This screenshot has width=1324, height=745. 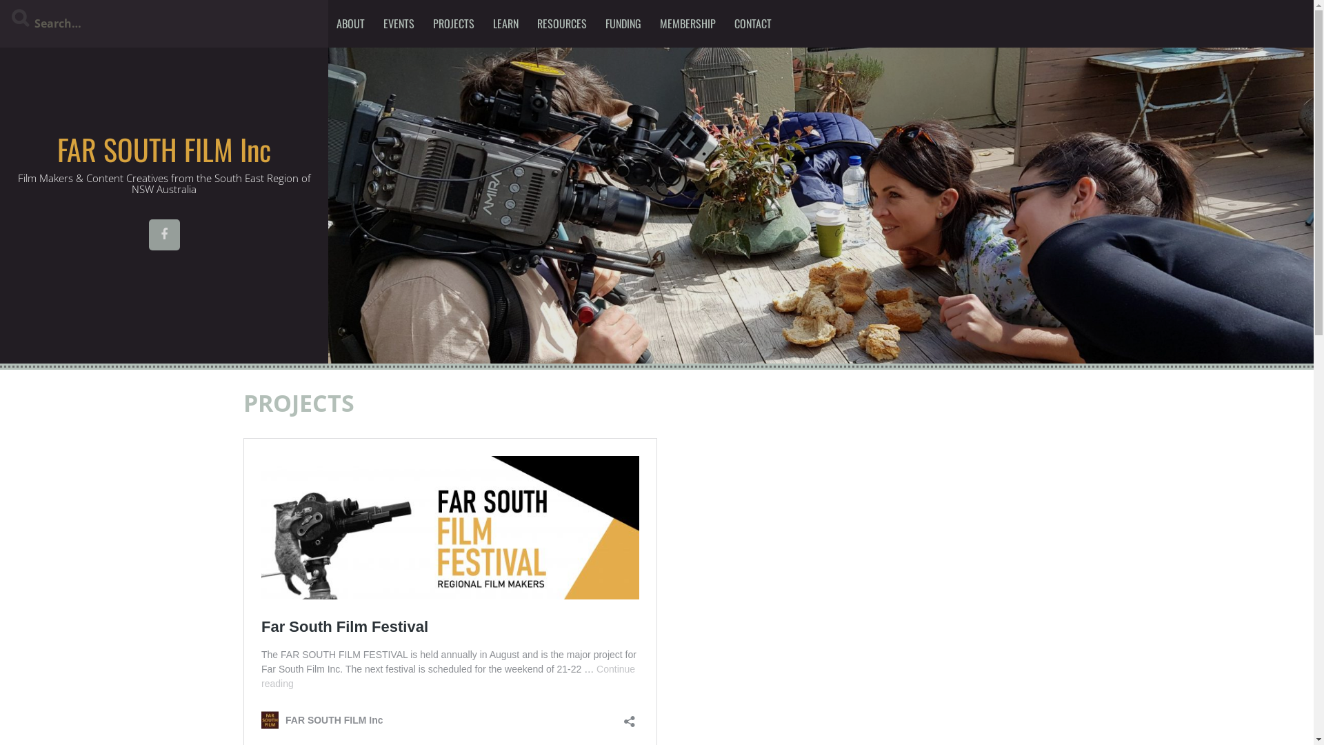 I want to click on LEARN, so click(x=506, y=23).